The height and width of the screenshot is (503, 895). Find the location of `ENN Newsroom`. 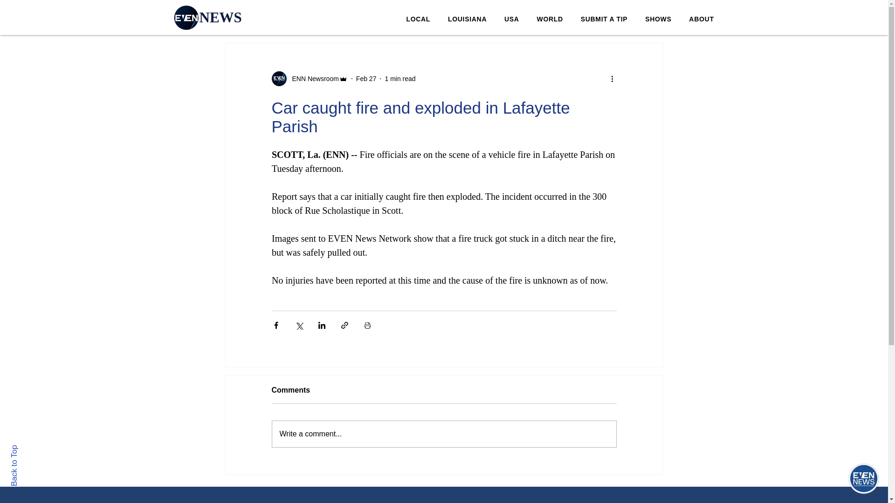

ENN Newsroom is located at coordinates (312, 78).